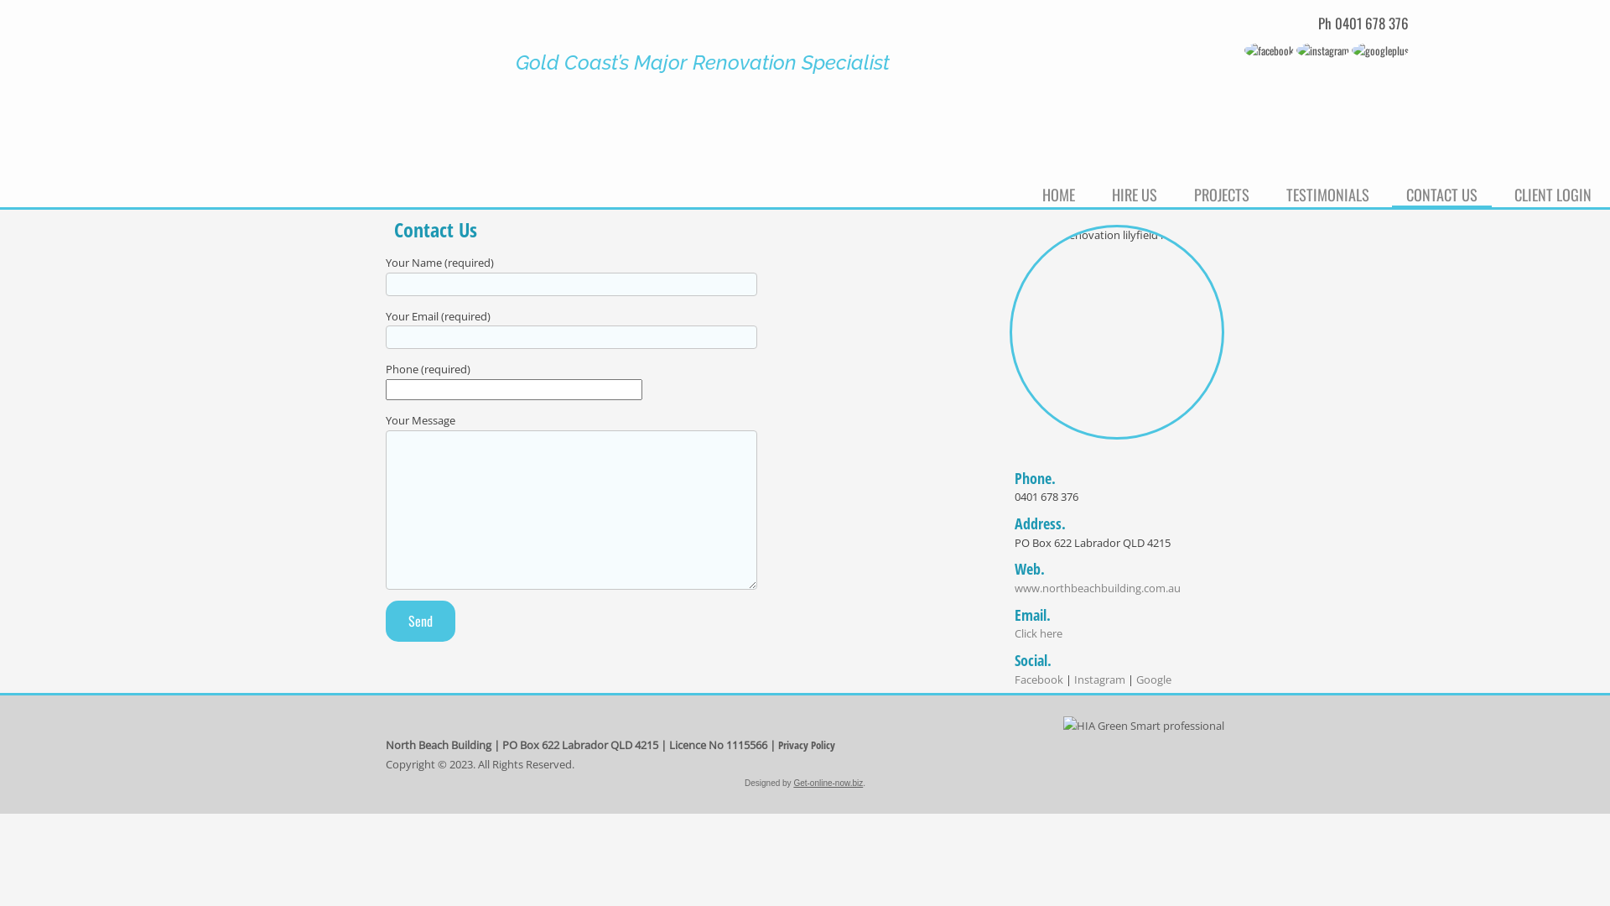 The image size is (1610, 906). What do you see at coordinates (1442, 193) in the screenshot?
I see `CONTACT US` at bounding box center [1442, 193].